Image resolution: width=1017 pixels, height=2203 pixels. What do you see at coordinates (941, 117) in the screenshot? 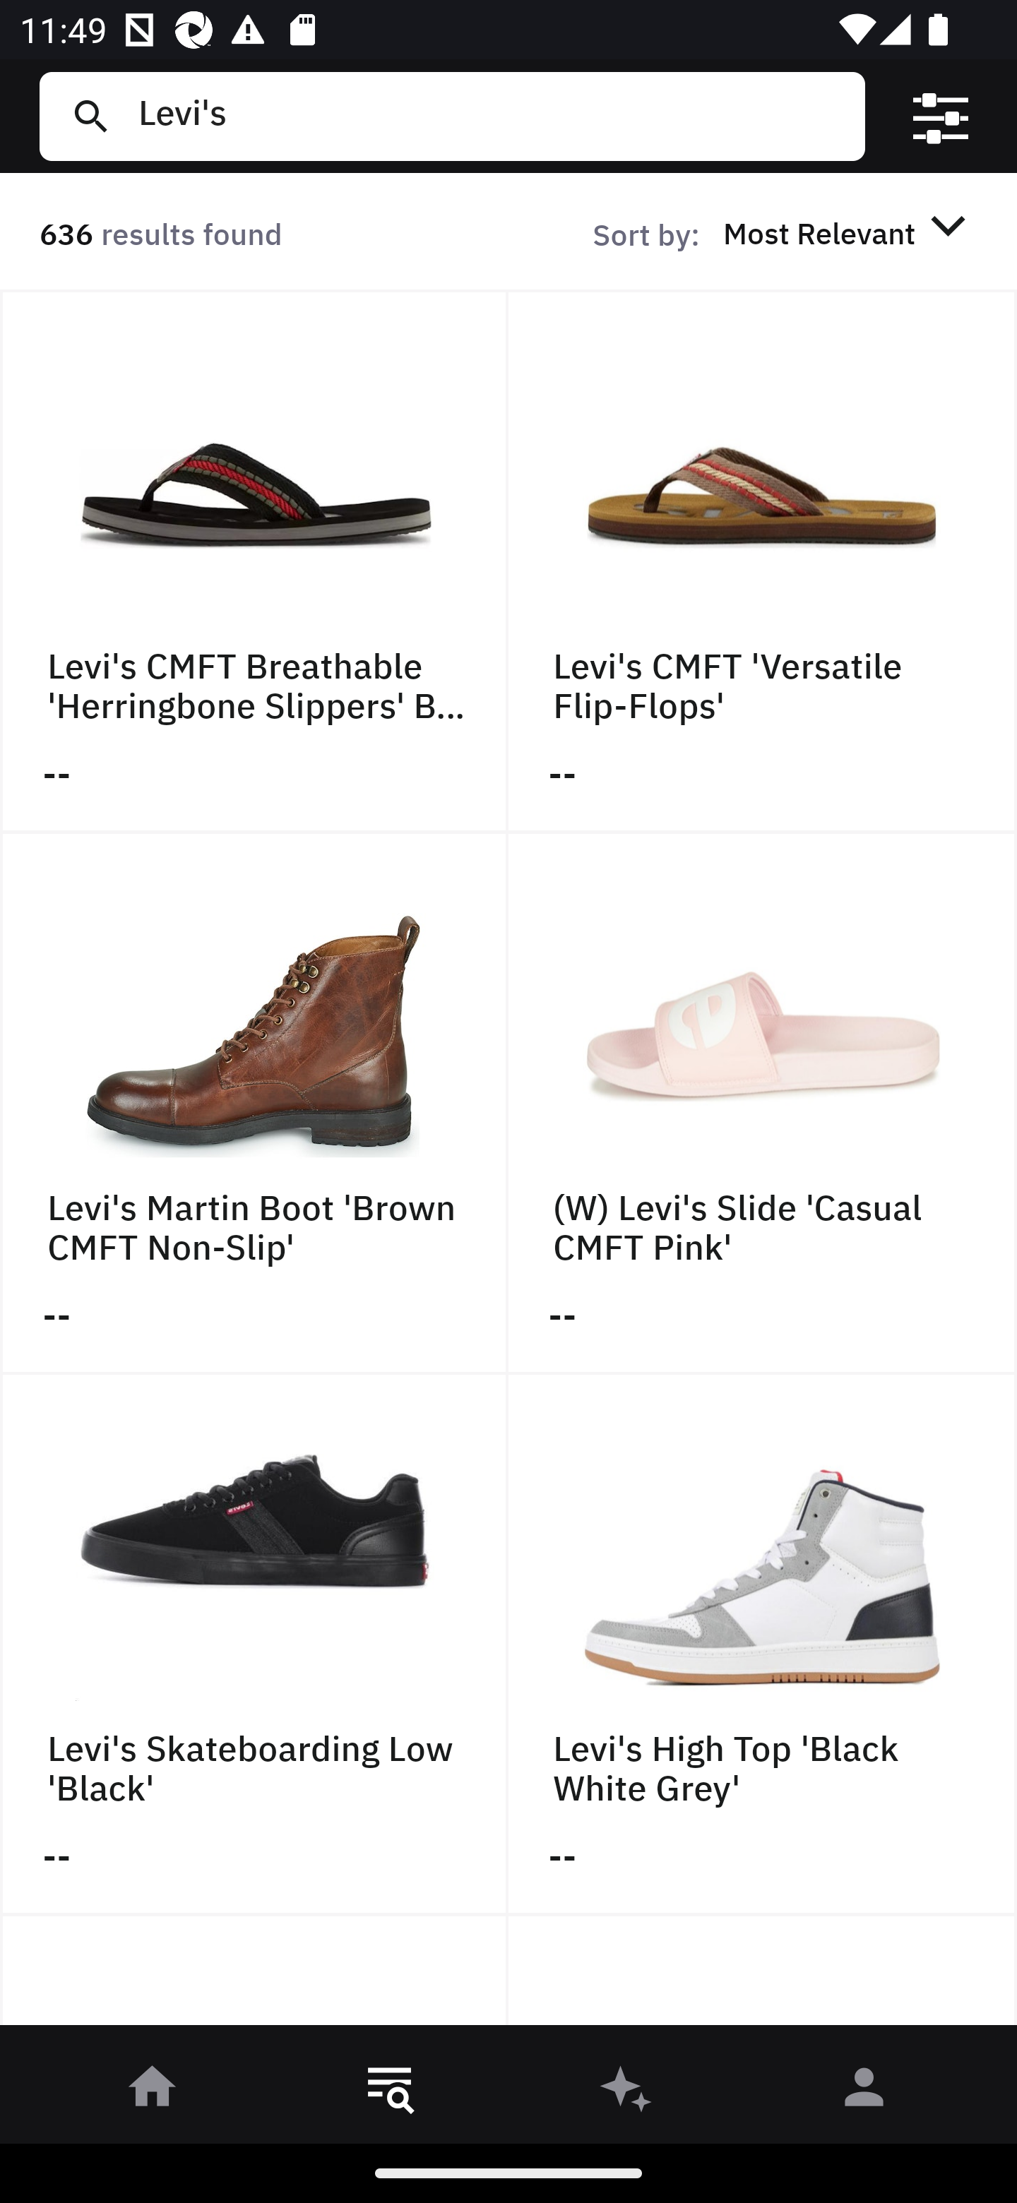
I see `` at bounding box center [941, 117].